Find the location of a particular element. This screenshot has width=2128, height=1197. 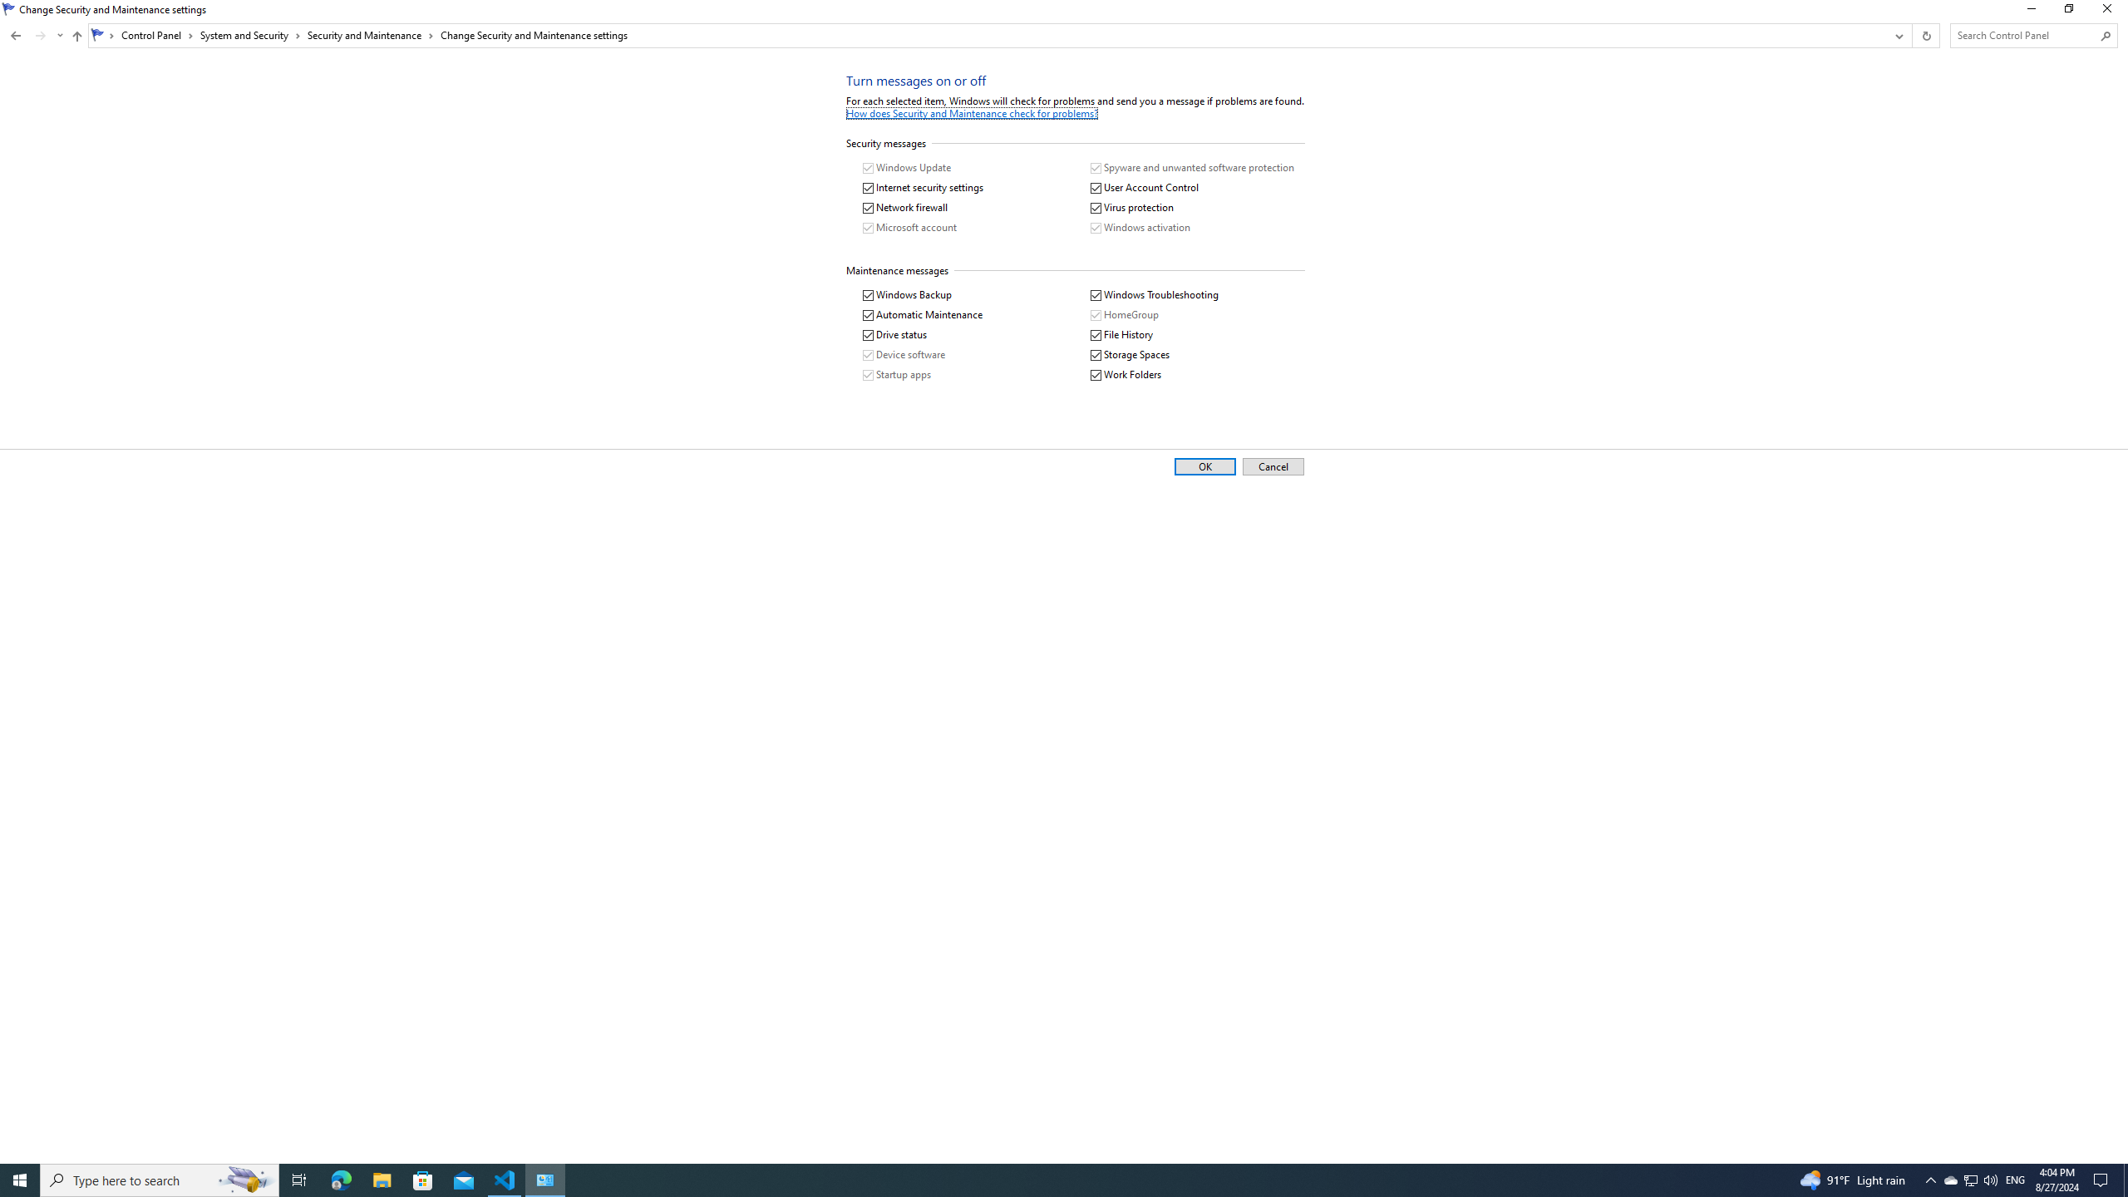

Drive status is located at coordinates (894, 334).